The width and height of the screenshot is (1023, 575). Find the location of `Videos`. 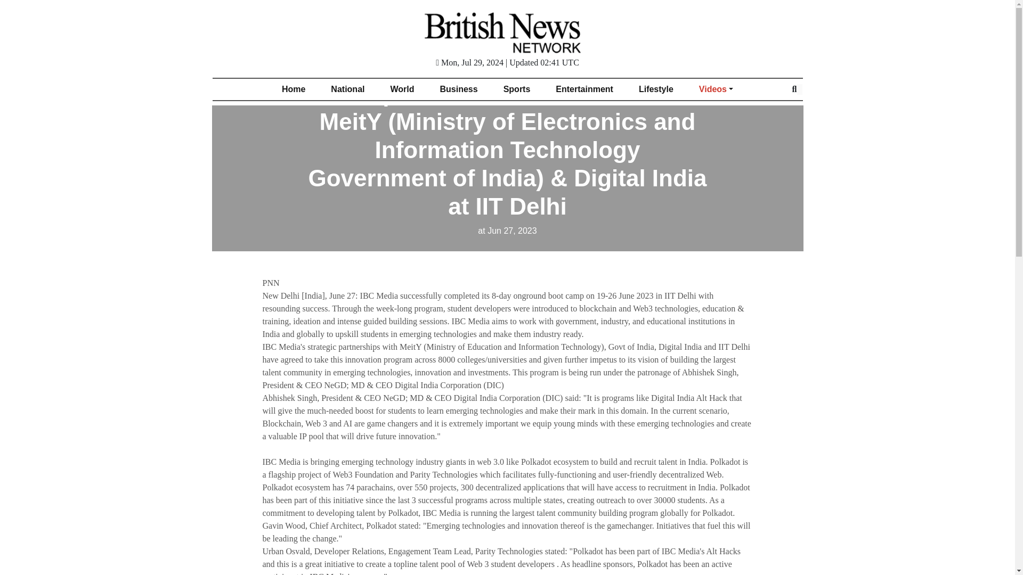

Videos is located at coordinates (716, 89).